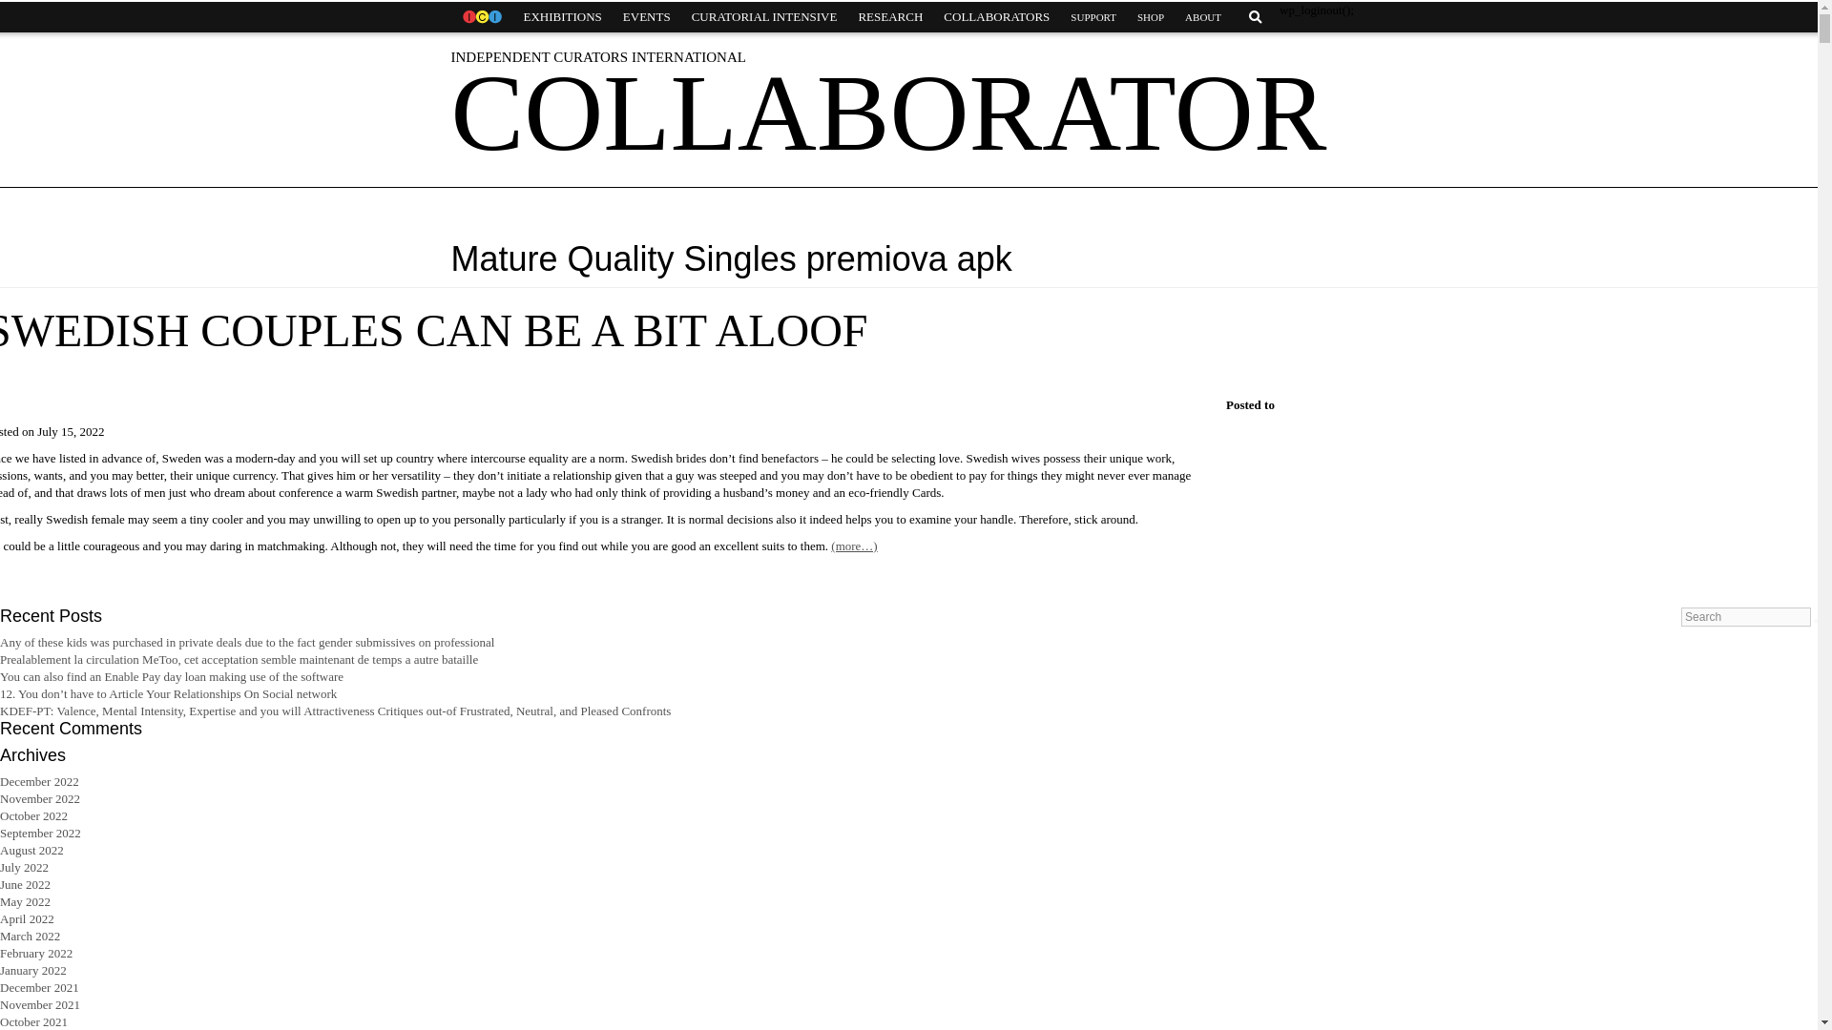 This screenshot has height=1030, width=1832. What do you see at coordinates (562, 17) in the screenshot?
I see `EXHIBITIONS` at bounding box center [562, 17].